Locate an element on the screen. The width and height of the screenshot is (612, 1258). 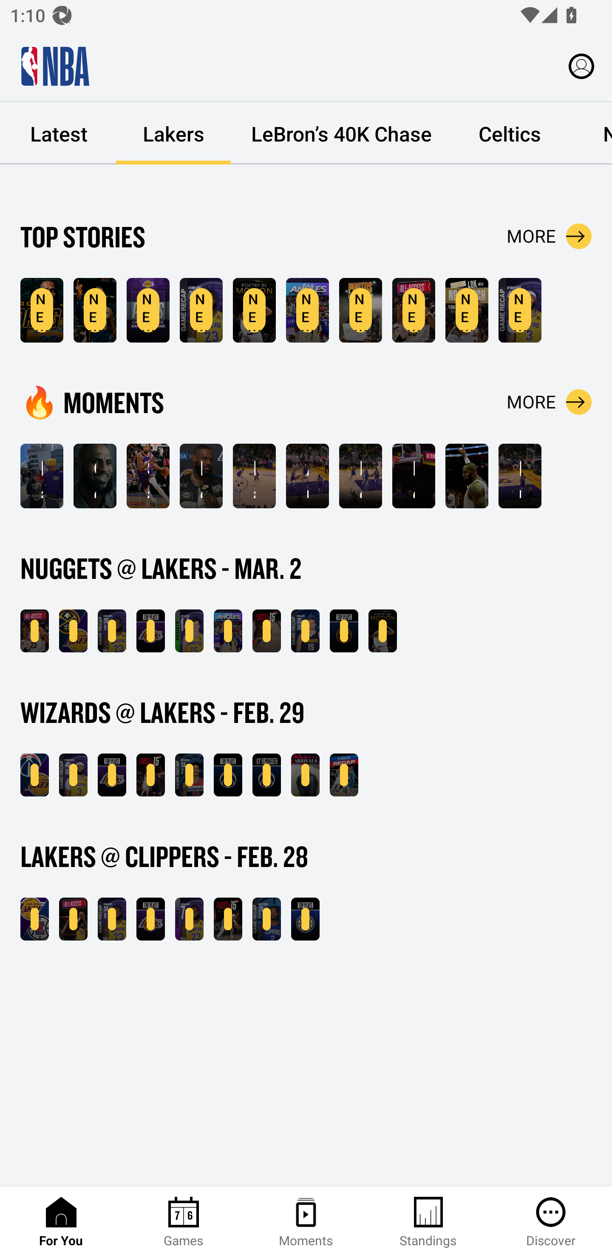
DEN's Top Plays from DEN vs. LAL NEW is located at coordinates (344, 631).